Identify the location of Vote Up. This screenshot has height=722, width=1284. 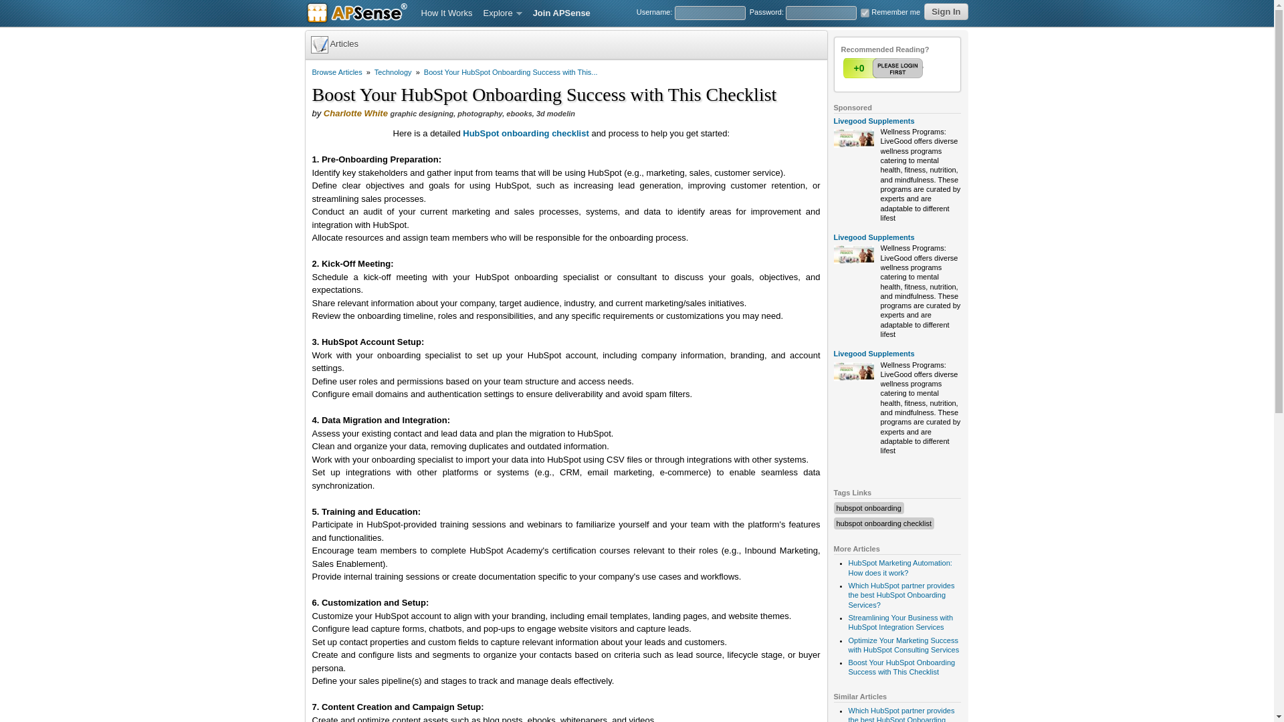
(884, 68).